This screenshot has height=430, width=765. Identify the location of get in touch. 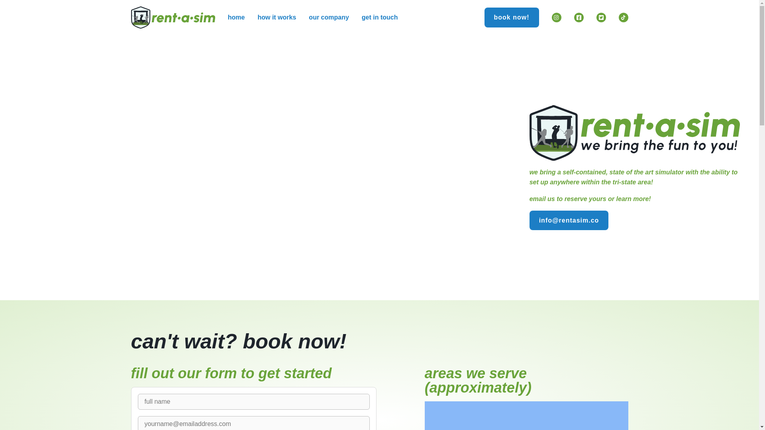
(380, 17).